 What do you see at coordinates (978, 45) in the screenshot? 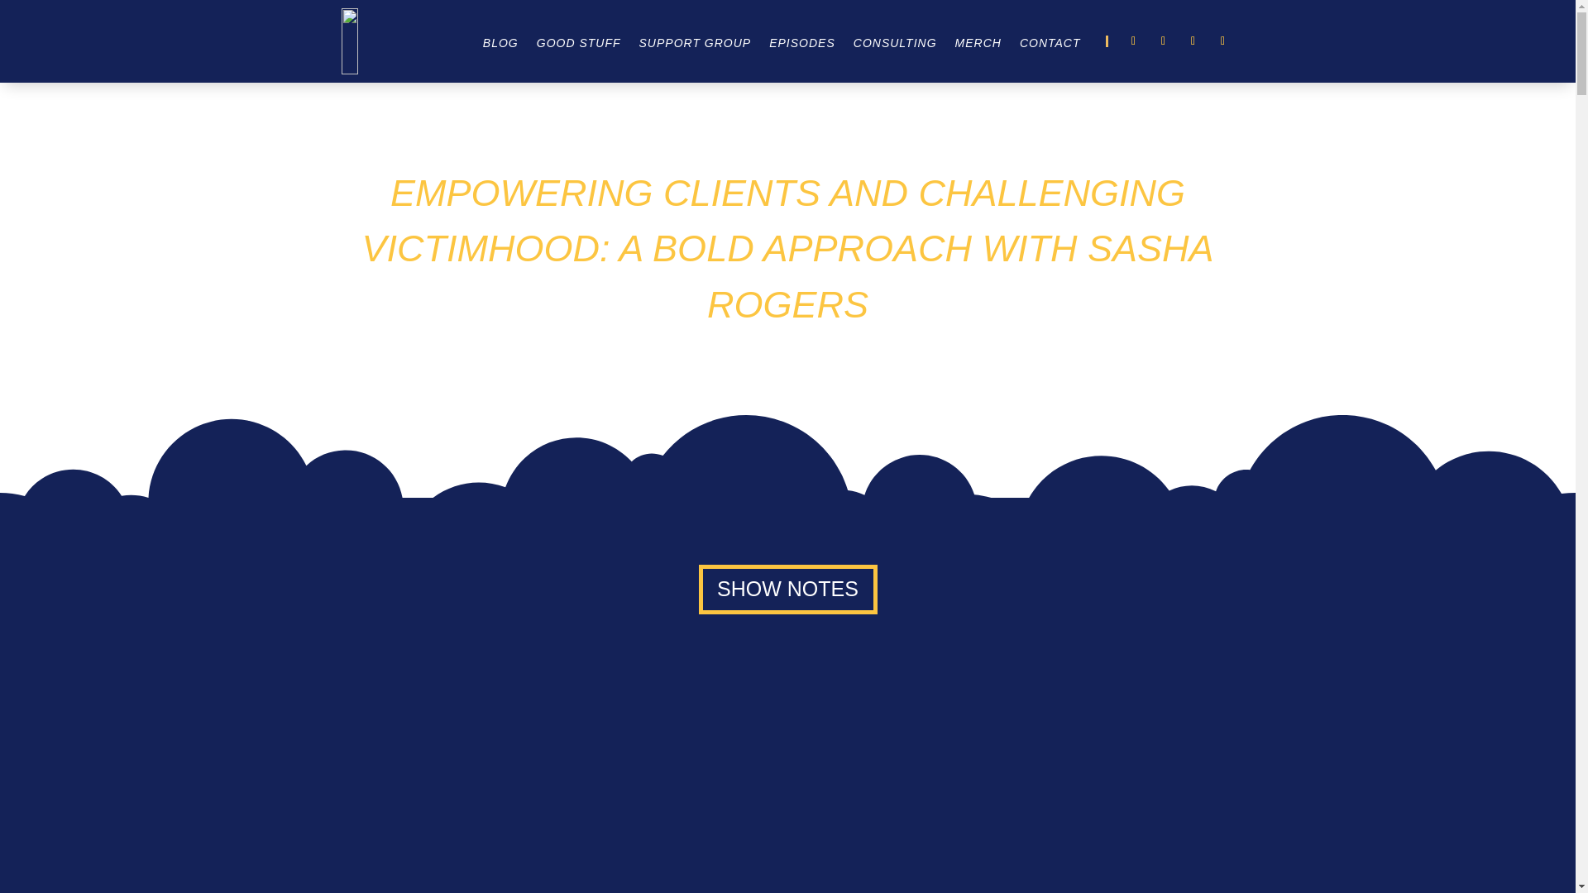
I see `MERCH` at bounding box center [978, 45].